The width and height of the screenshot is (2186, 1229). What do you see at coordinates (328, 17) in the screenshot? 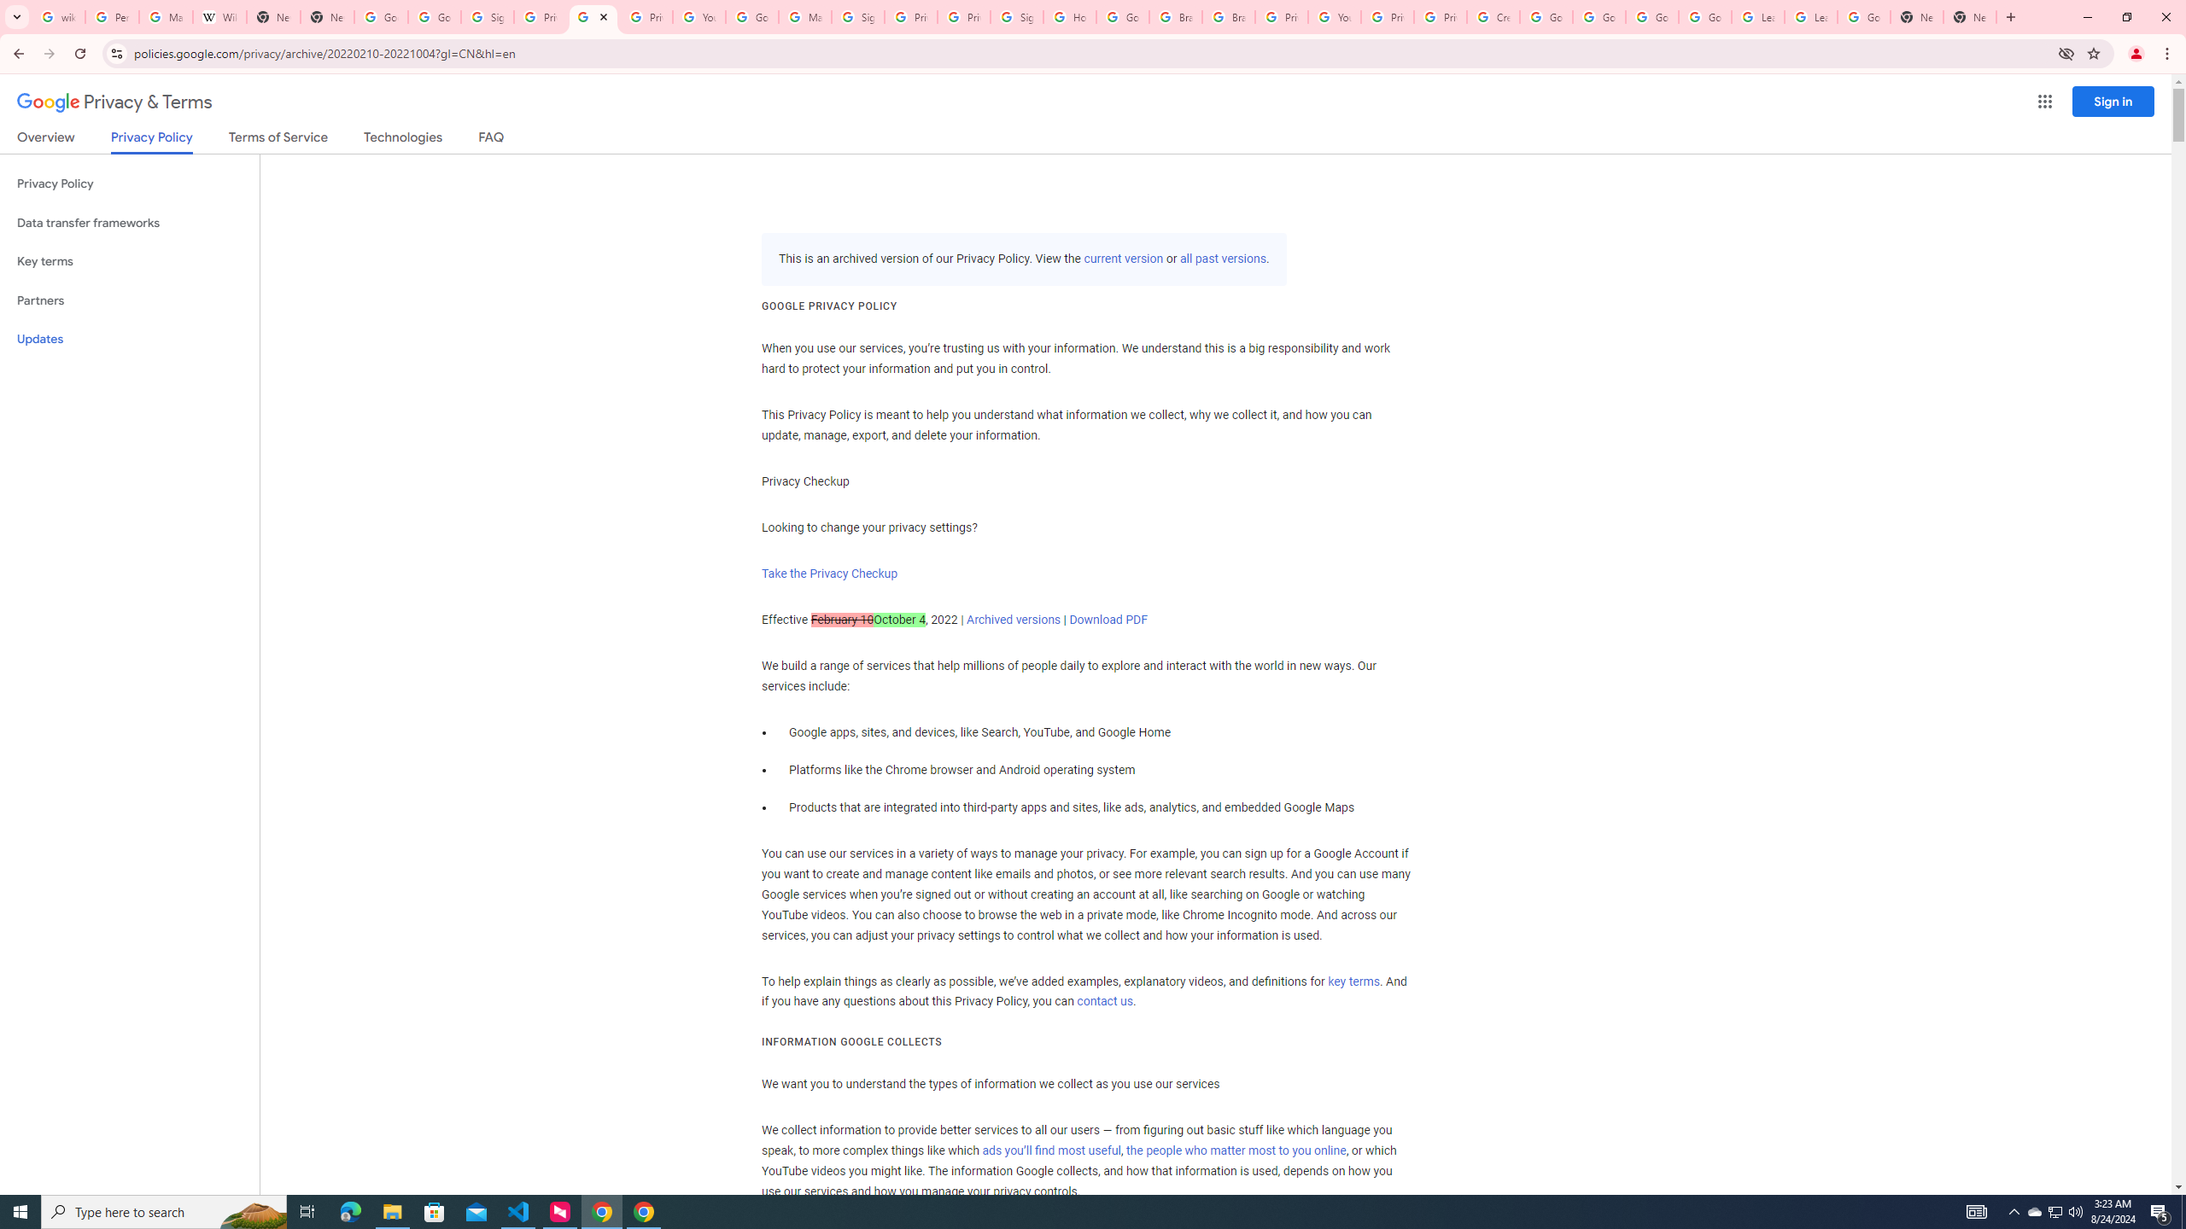
I see `New Tab` at bounding box center [328, 17].